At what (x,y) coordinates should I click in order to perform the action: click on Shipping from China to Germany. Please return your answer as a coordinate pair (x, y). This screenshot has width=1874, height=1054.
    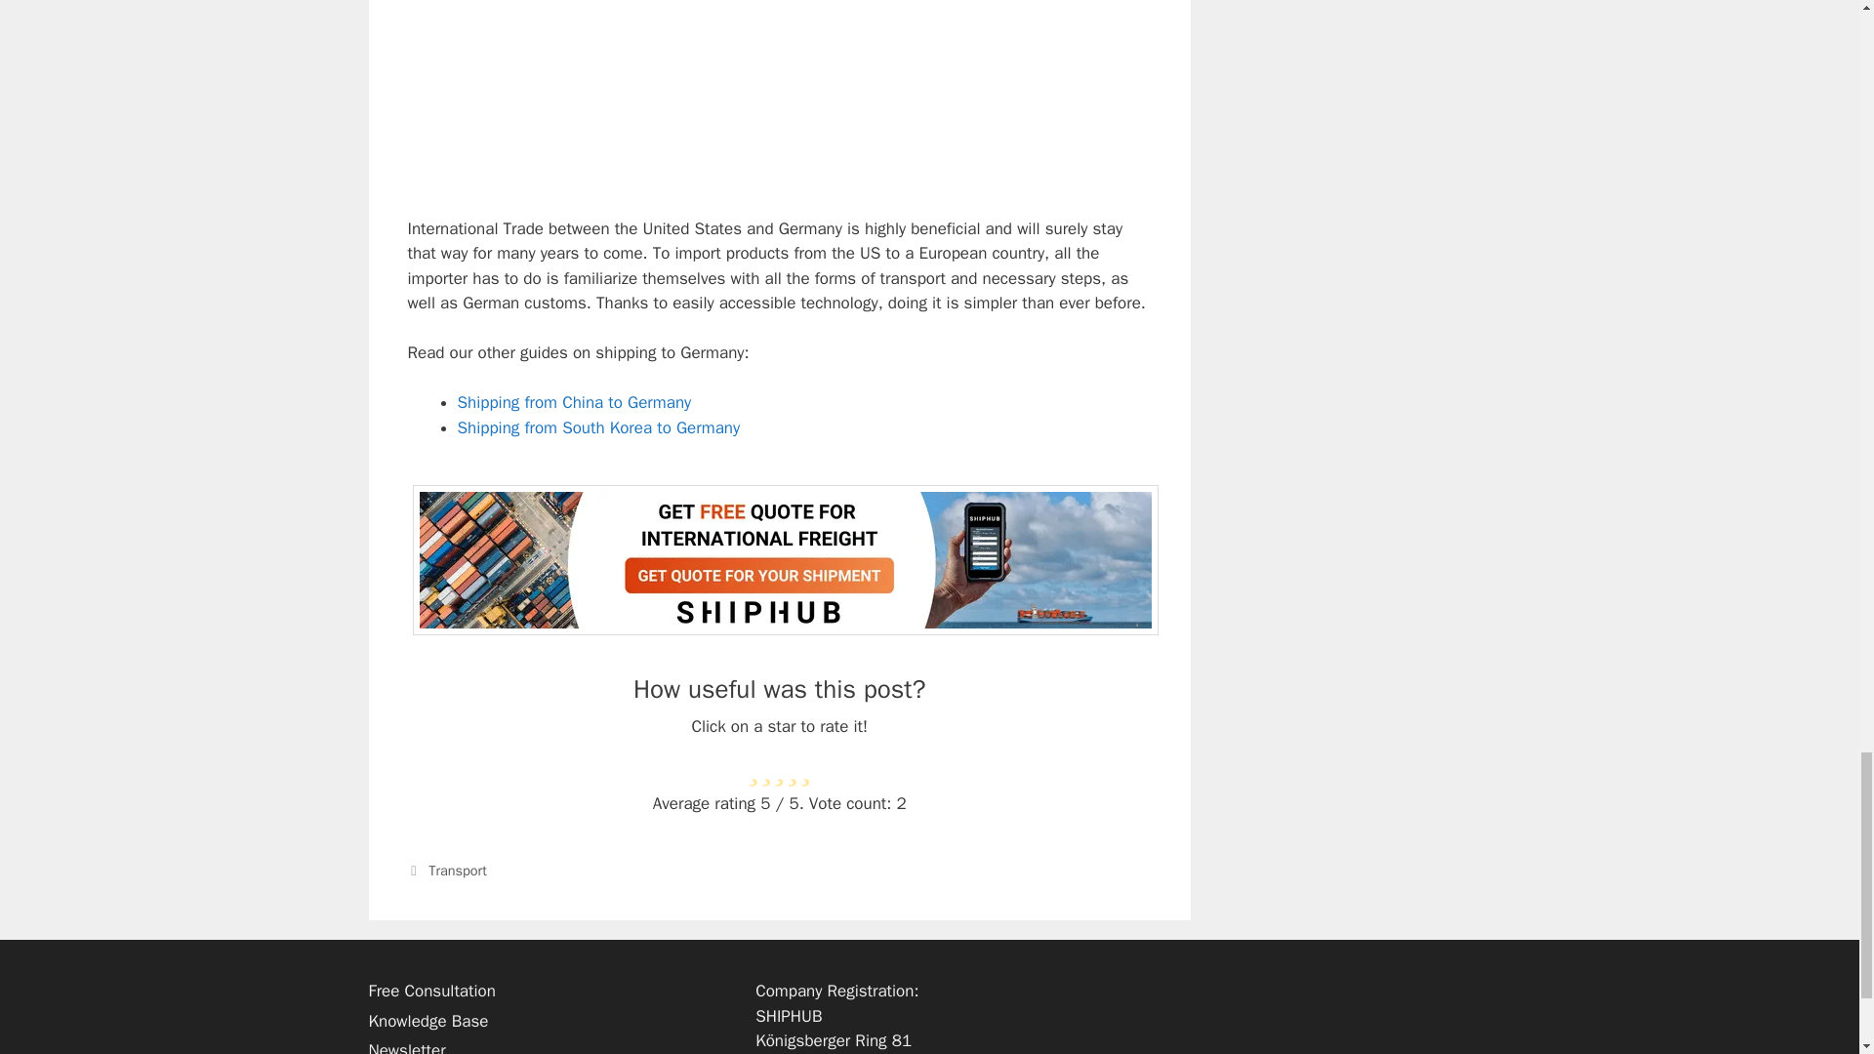
    Looking at the image, I should click on (574, 402).